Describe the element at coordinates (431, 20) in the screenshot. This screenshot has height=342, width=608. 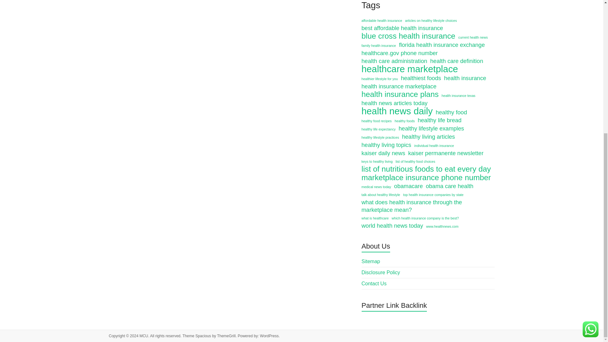
I see `articles on healthy lifestyle choices` at that location.